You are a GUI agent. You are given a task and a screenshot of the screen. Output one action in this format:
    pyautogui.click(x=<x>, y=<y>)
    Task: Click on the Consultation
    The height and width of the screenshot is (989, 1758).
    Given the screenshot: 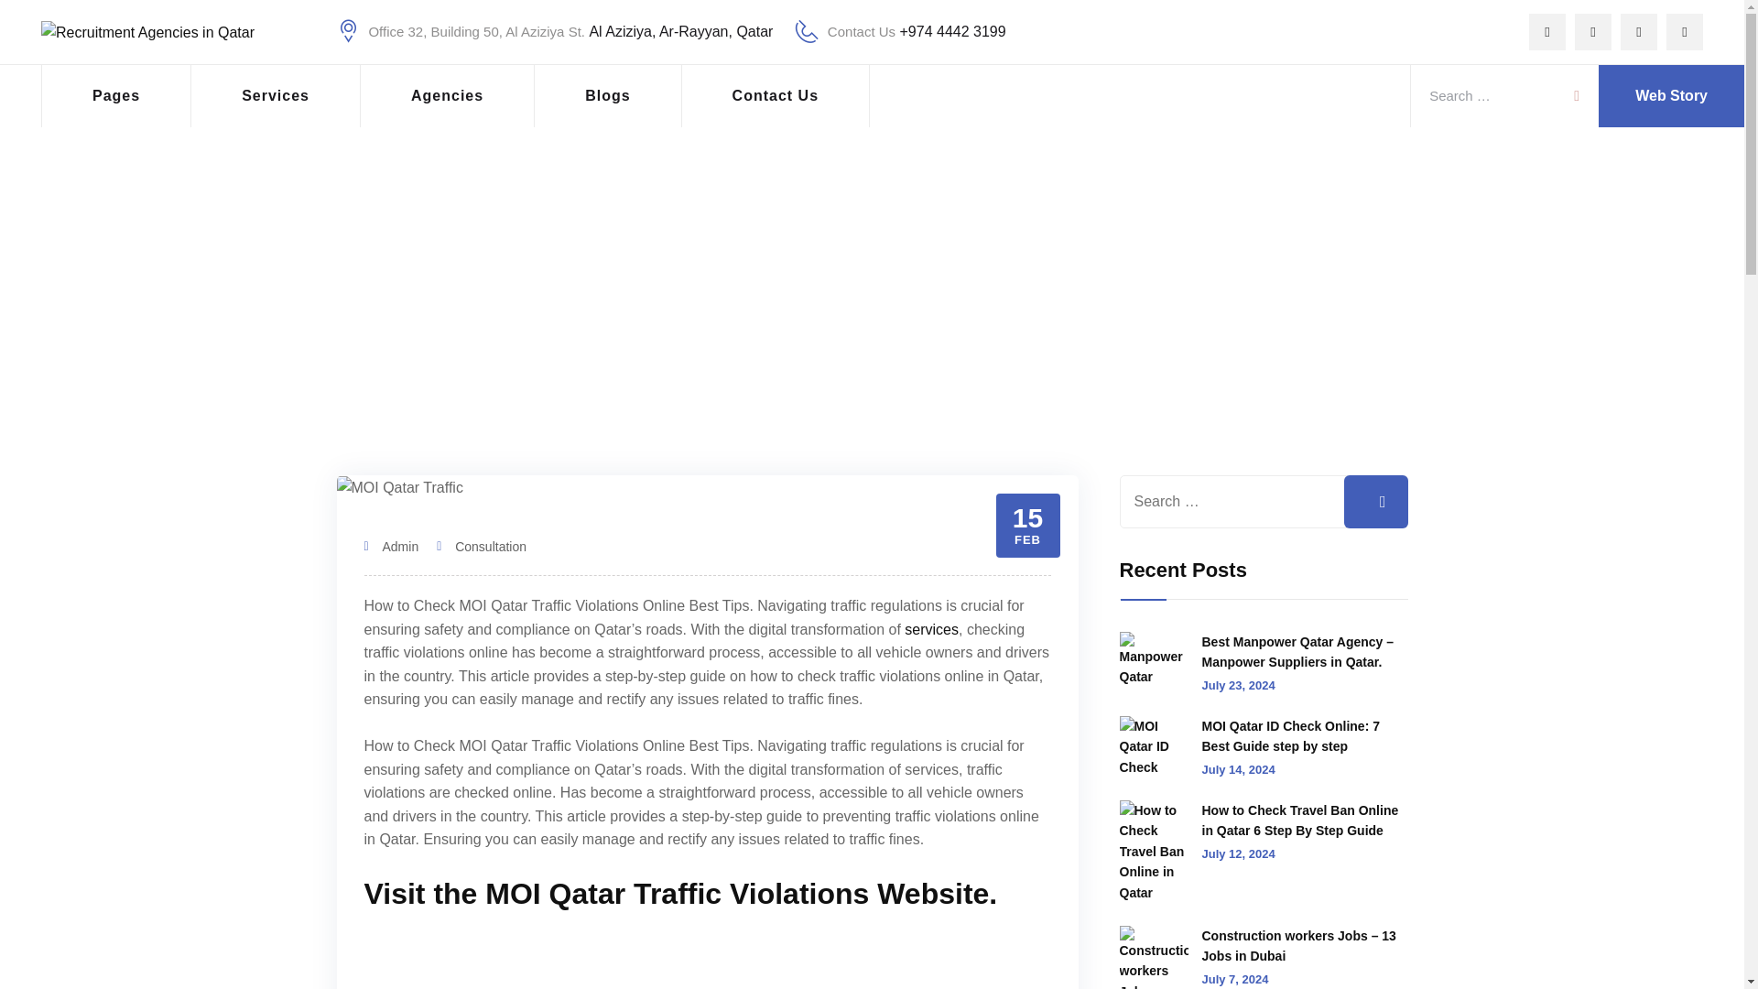 What is the action you would take?
    pyautogui.click(x=491, y=546)
    